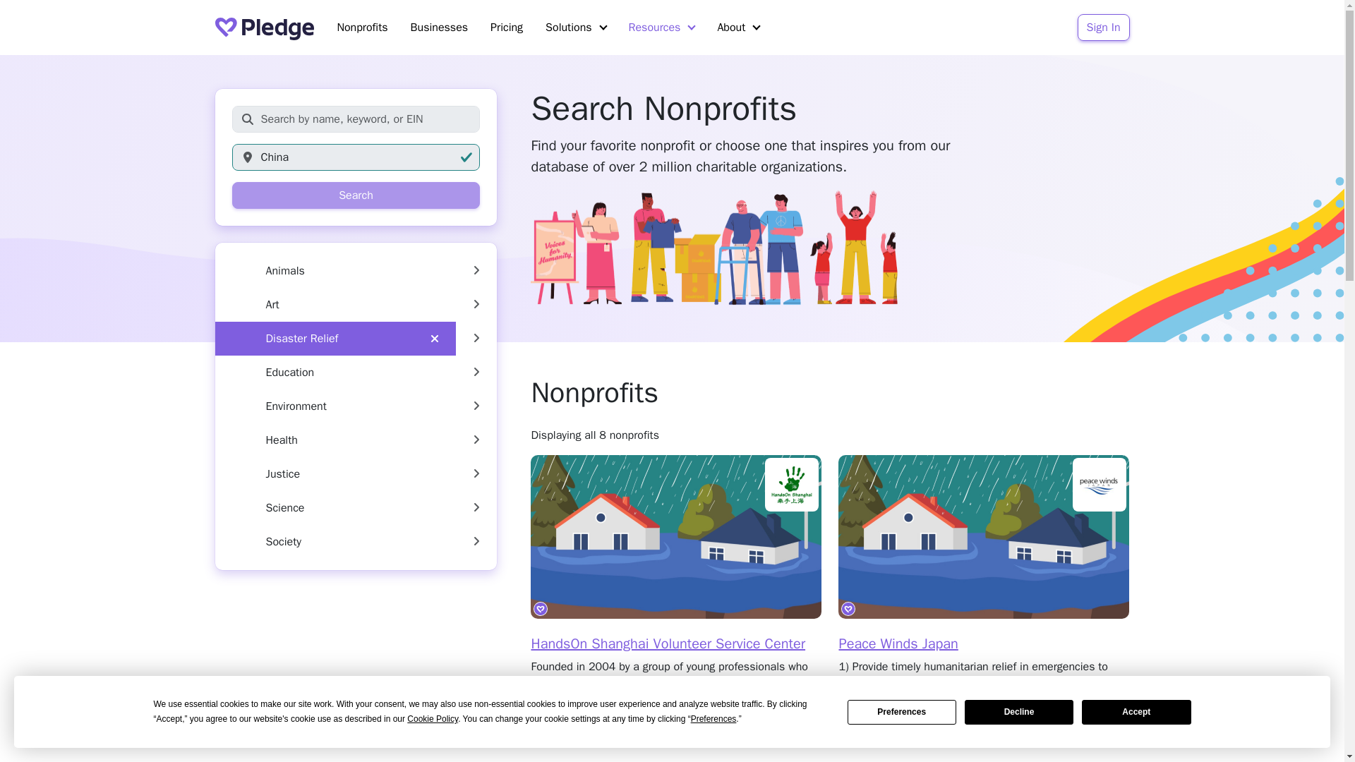  Describe the element at coordinates (1104, 28) in the screenshot. I see `Sign In` at that location.